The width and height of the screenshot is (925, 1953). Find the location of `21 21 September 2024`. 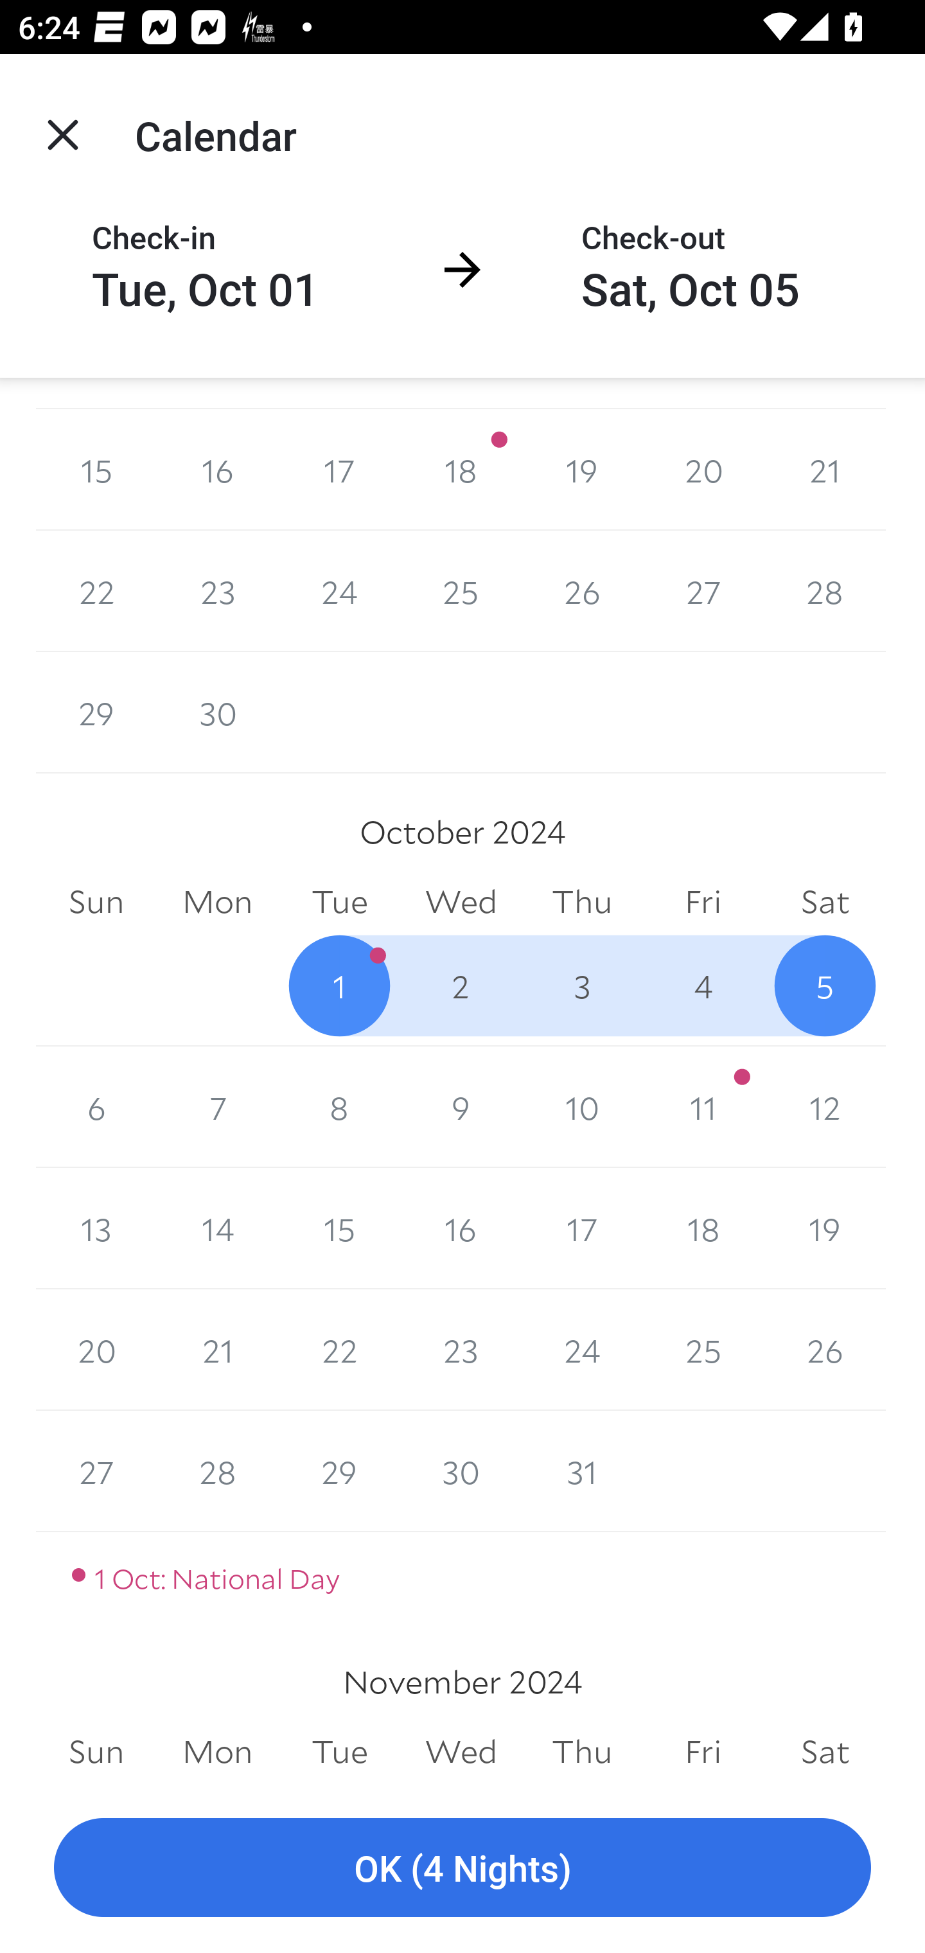

21 21 September 2024 is located at coordinates (825, 470).